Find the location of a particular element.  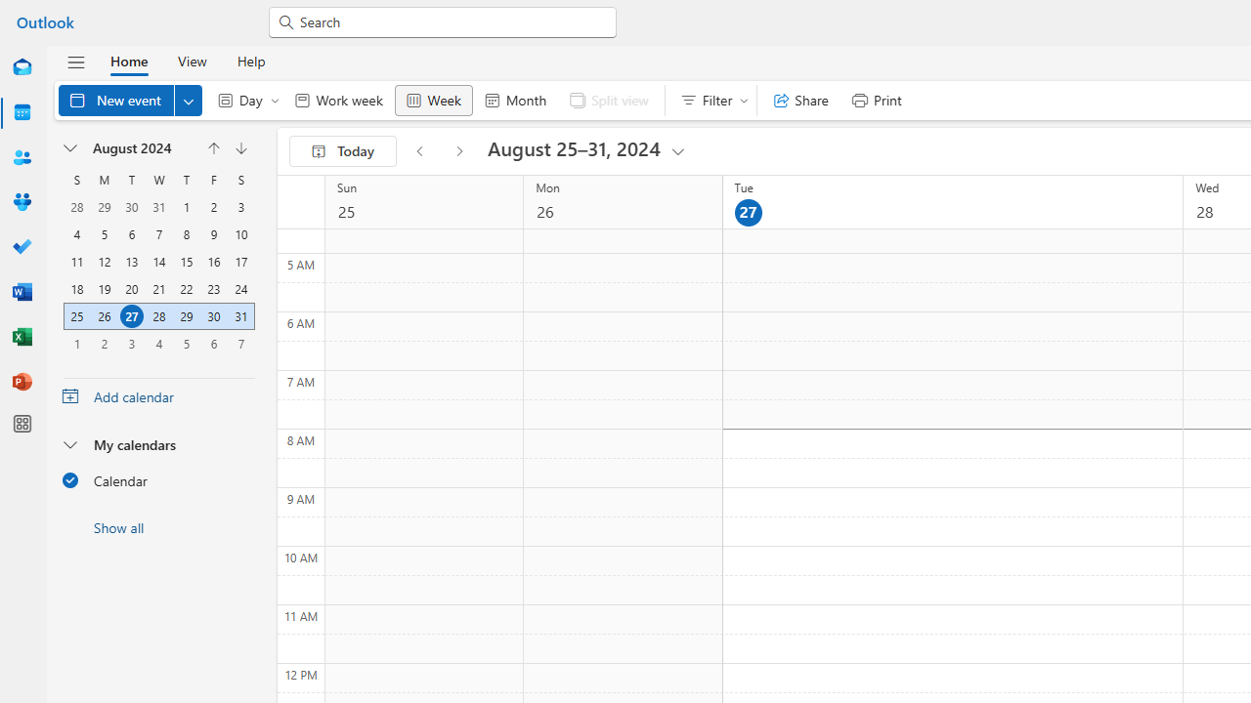

27, August, 2024 is located at coordinates (131, 316).